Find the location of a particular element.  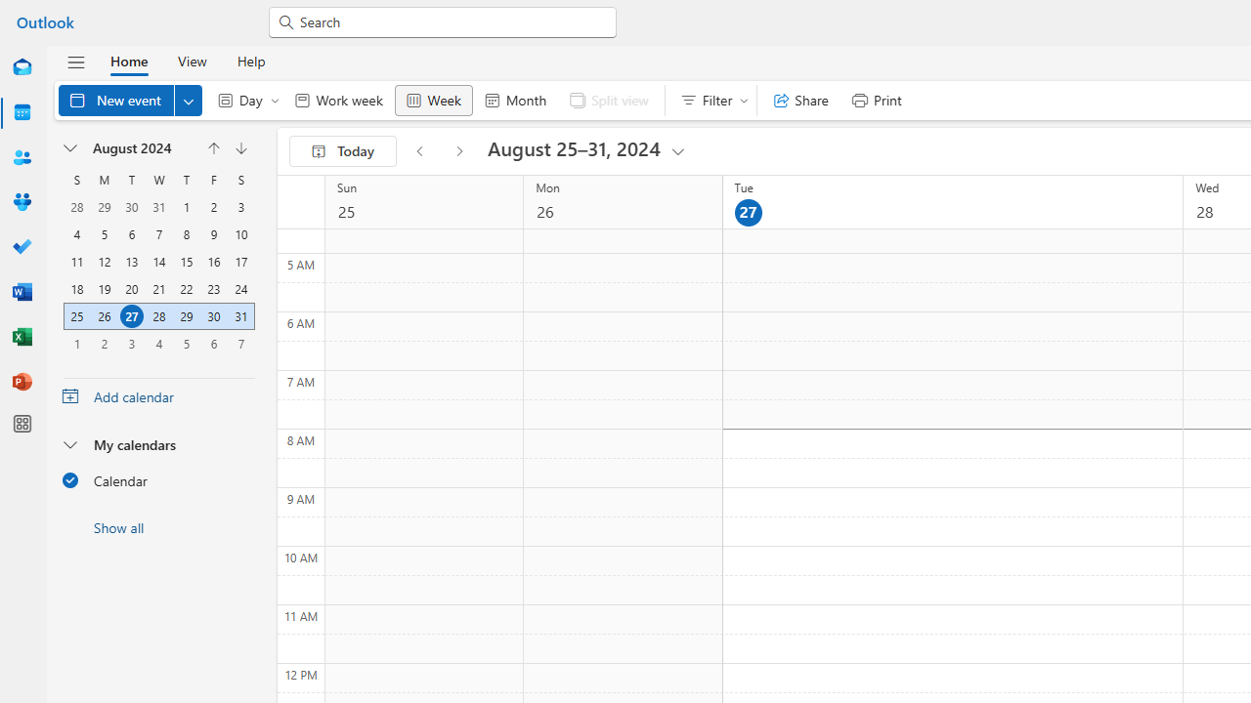

27, August, 2024 is located at coordinates (131, 316).